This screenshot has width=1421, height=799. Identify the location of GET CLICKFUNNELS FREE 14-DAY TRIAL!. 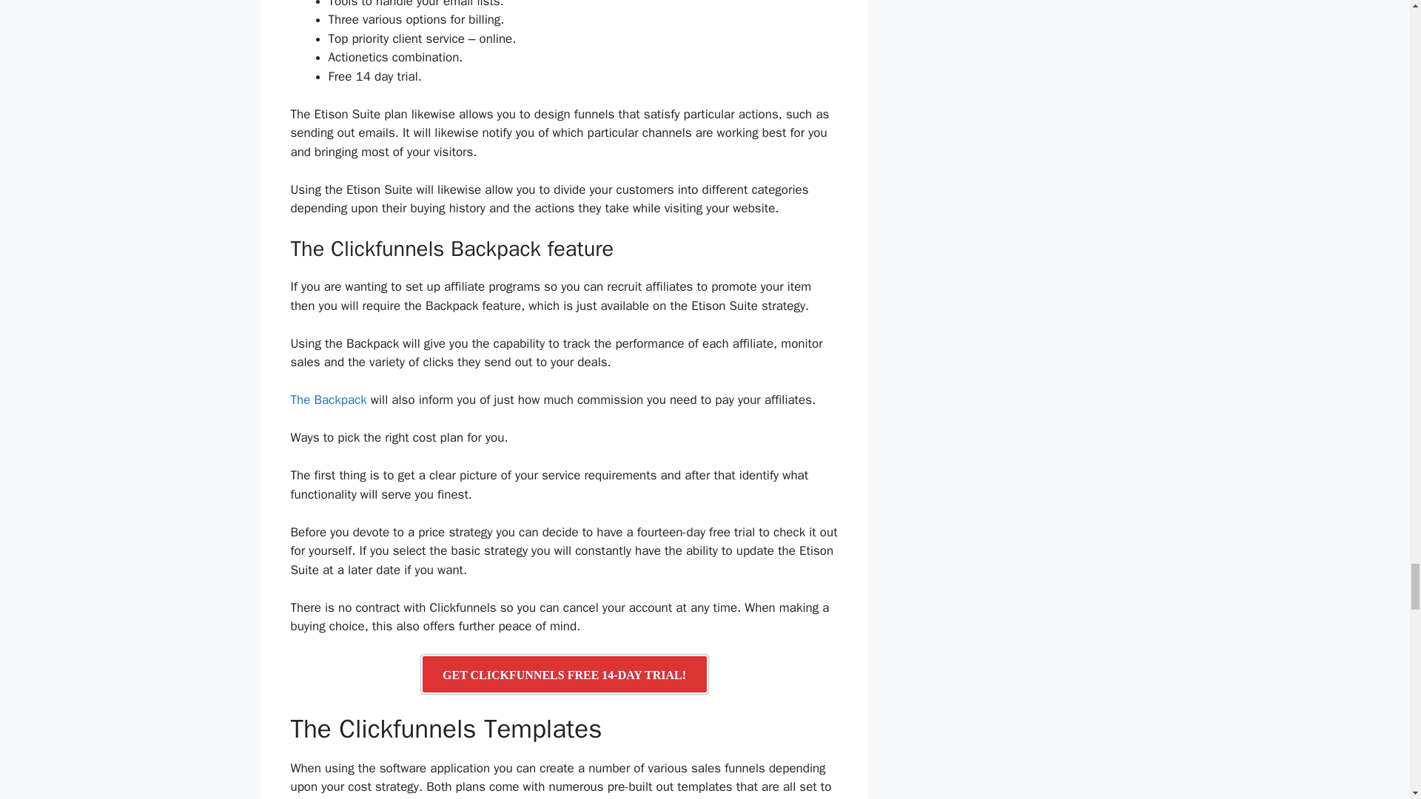
(564, 674).